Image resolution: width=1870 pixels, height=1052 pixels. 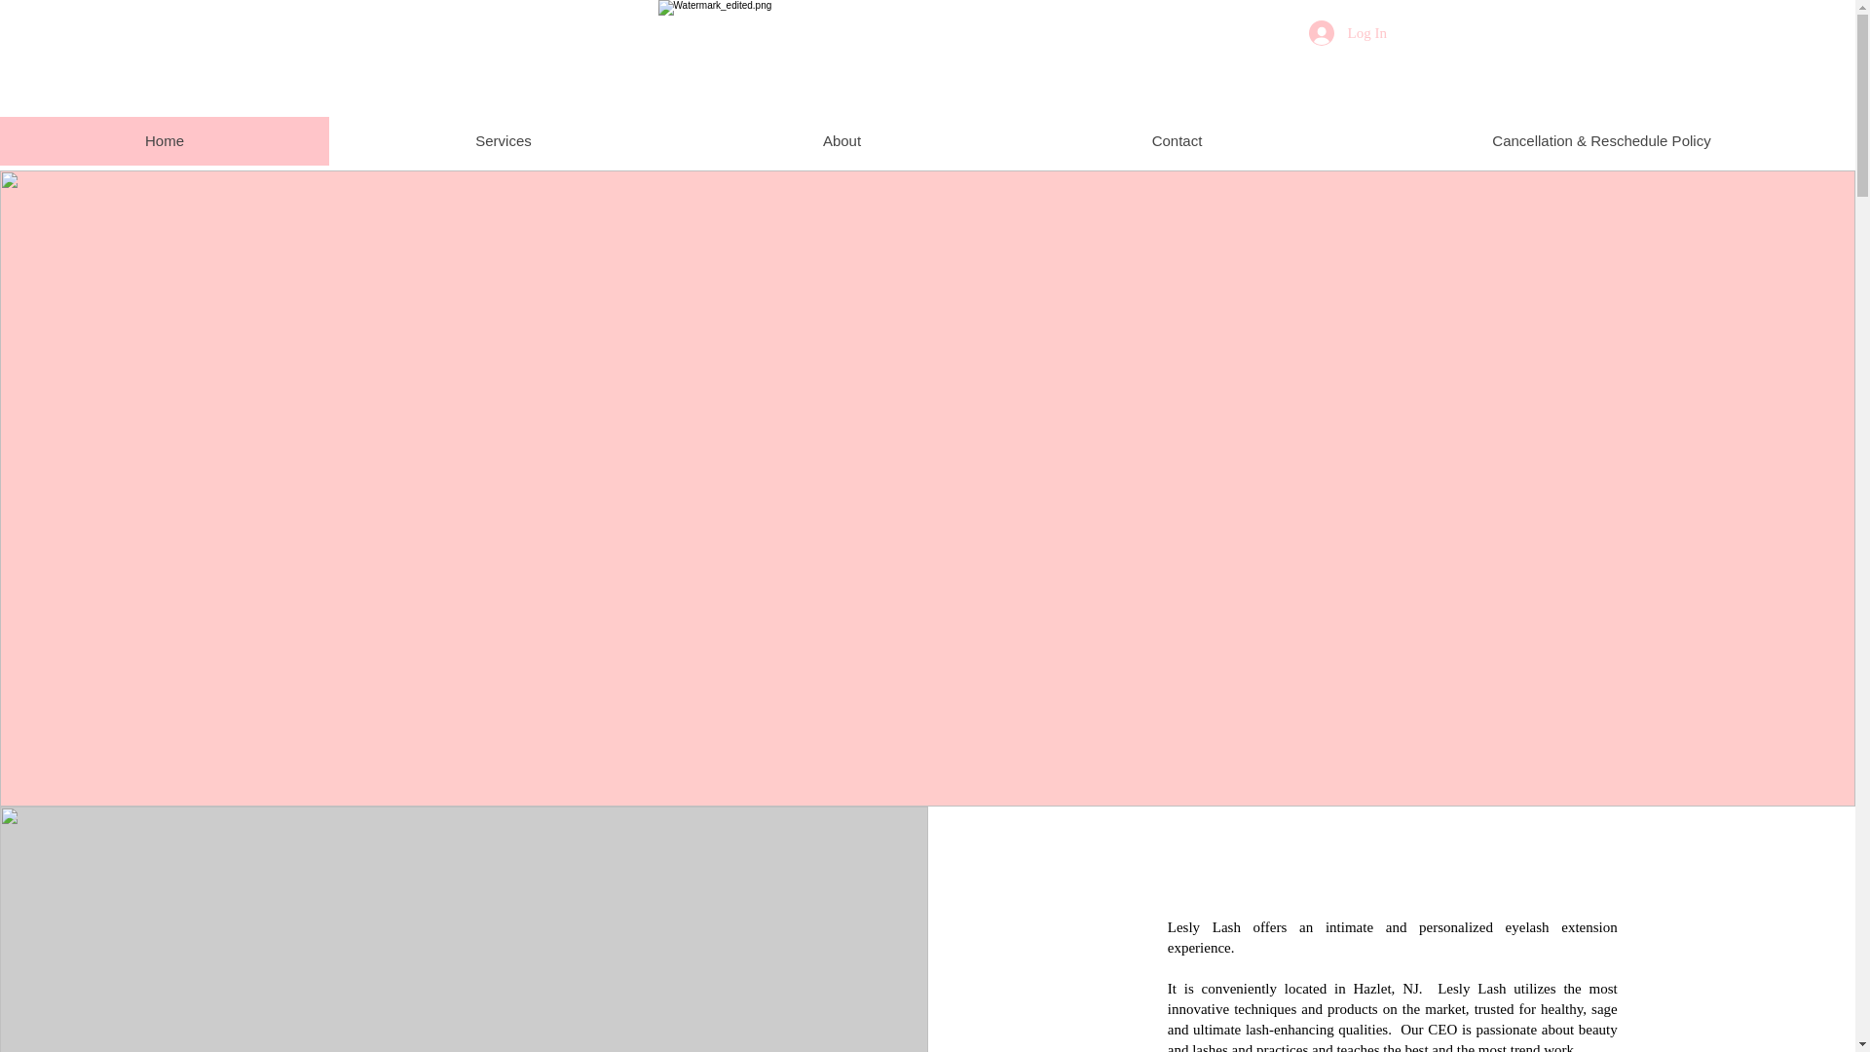 I want to click on Home, so click(x=164, y=140).